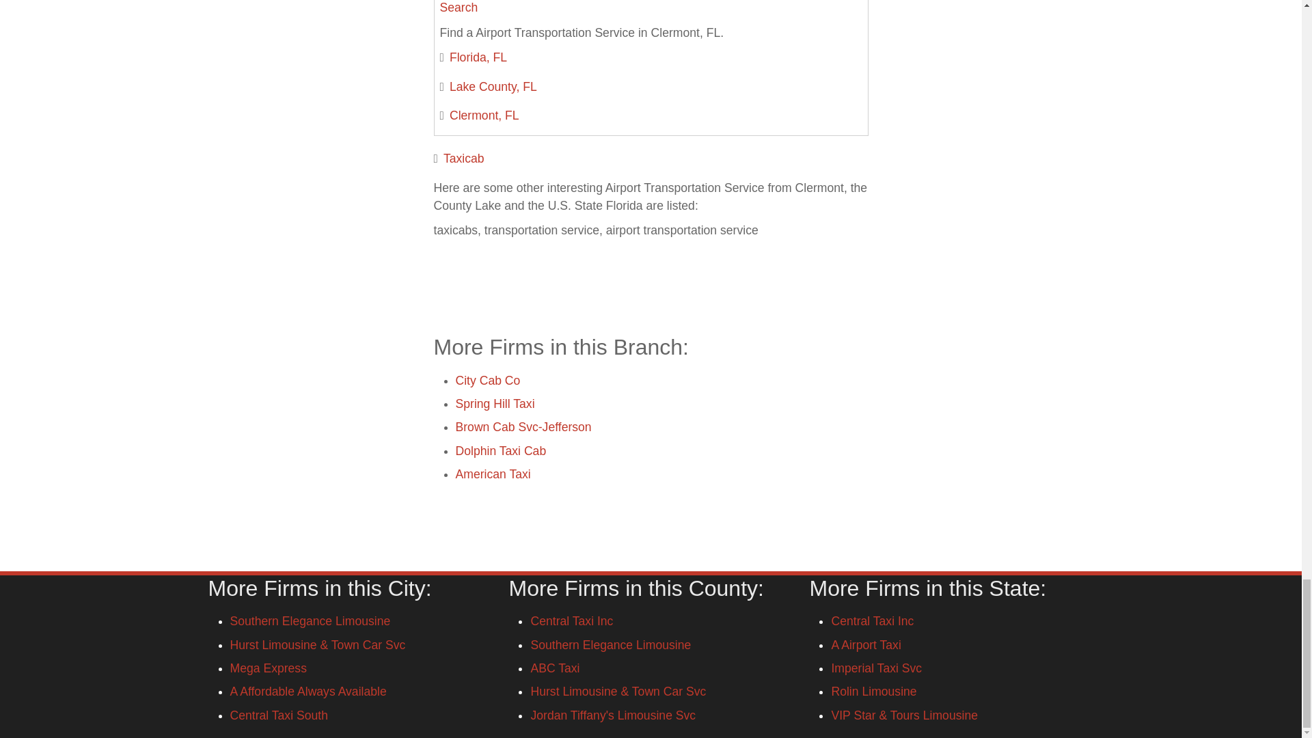 The image size is (1312, 738). I want to click on City Cab Co, so click(487, 380).